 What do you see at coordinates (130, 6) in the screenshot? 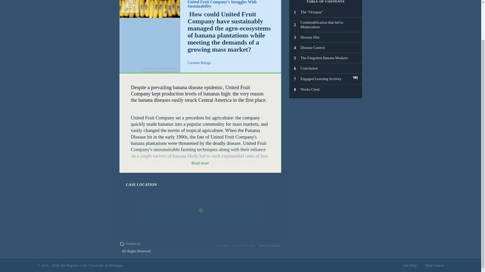
I see `Open Source` at bounding box center [130, 6].